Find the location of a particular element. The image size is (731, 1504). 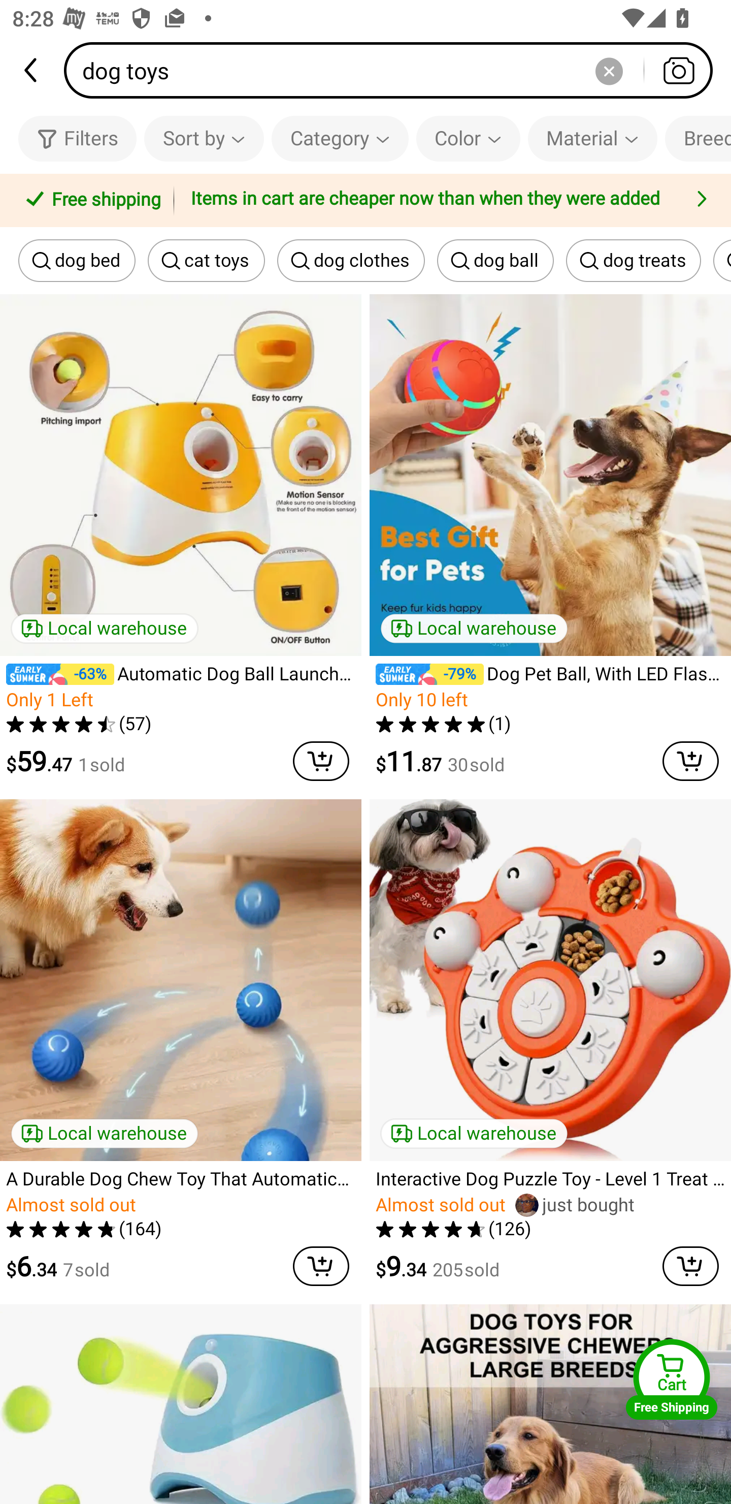

 Free shipping is located at coordinates (90, 201).